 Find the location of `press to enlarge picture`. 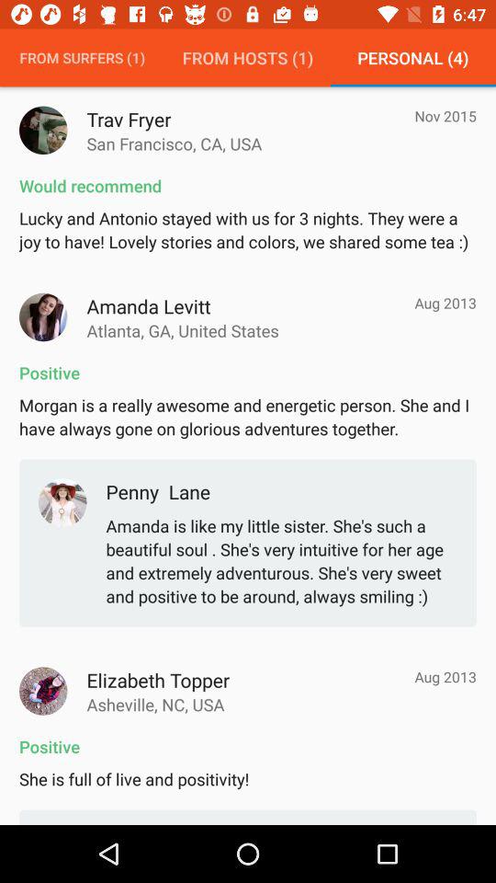

press to enlarge picture is located at coordinates (43, 316).